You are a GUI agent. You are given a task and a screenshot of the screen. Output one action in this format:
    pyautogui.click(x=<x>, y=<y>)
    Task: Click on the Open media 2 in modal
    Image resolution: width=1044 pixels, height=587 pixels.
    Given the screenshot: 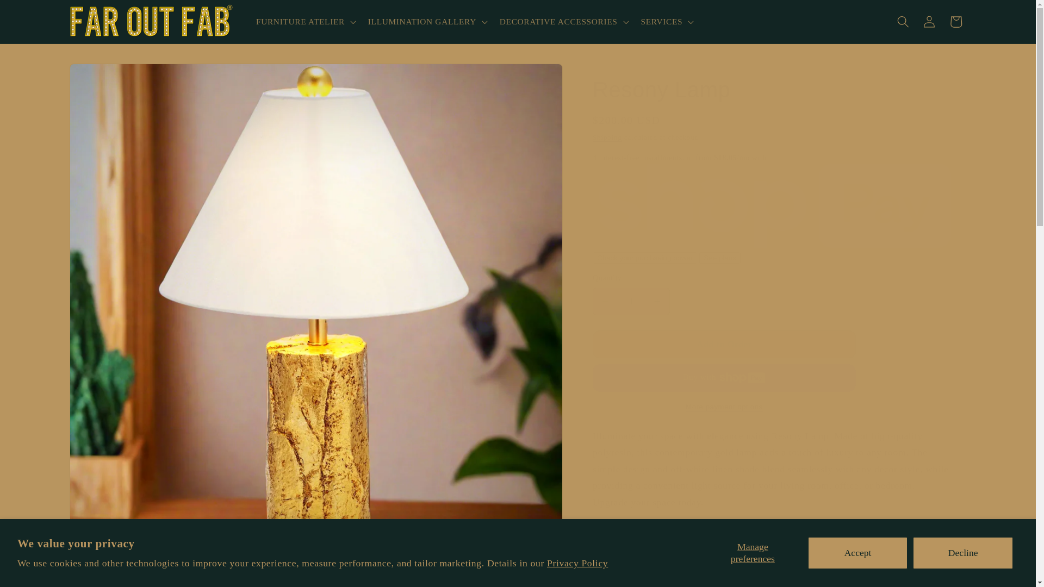 What is the action you would take?
    pyautogui.click(x=191, y=575)
    